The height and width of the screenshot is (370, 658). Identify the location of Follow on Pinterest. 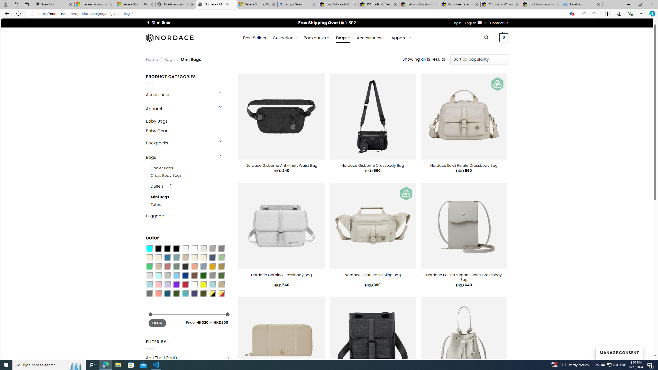
(163, 23).